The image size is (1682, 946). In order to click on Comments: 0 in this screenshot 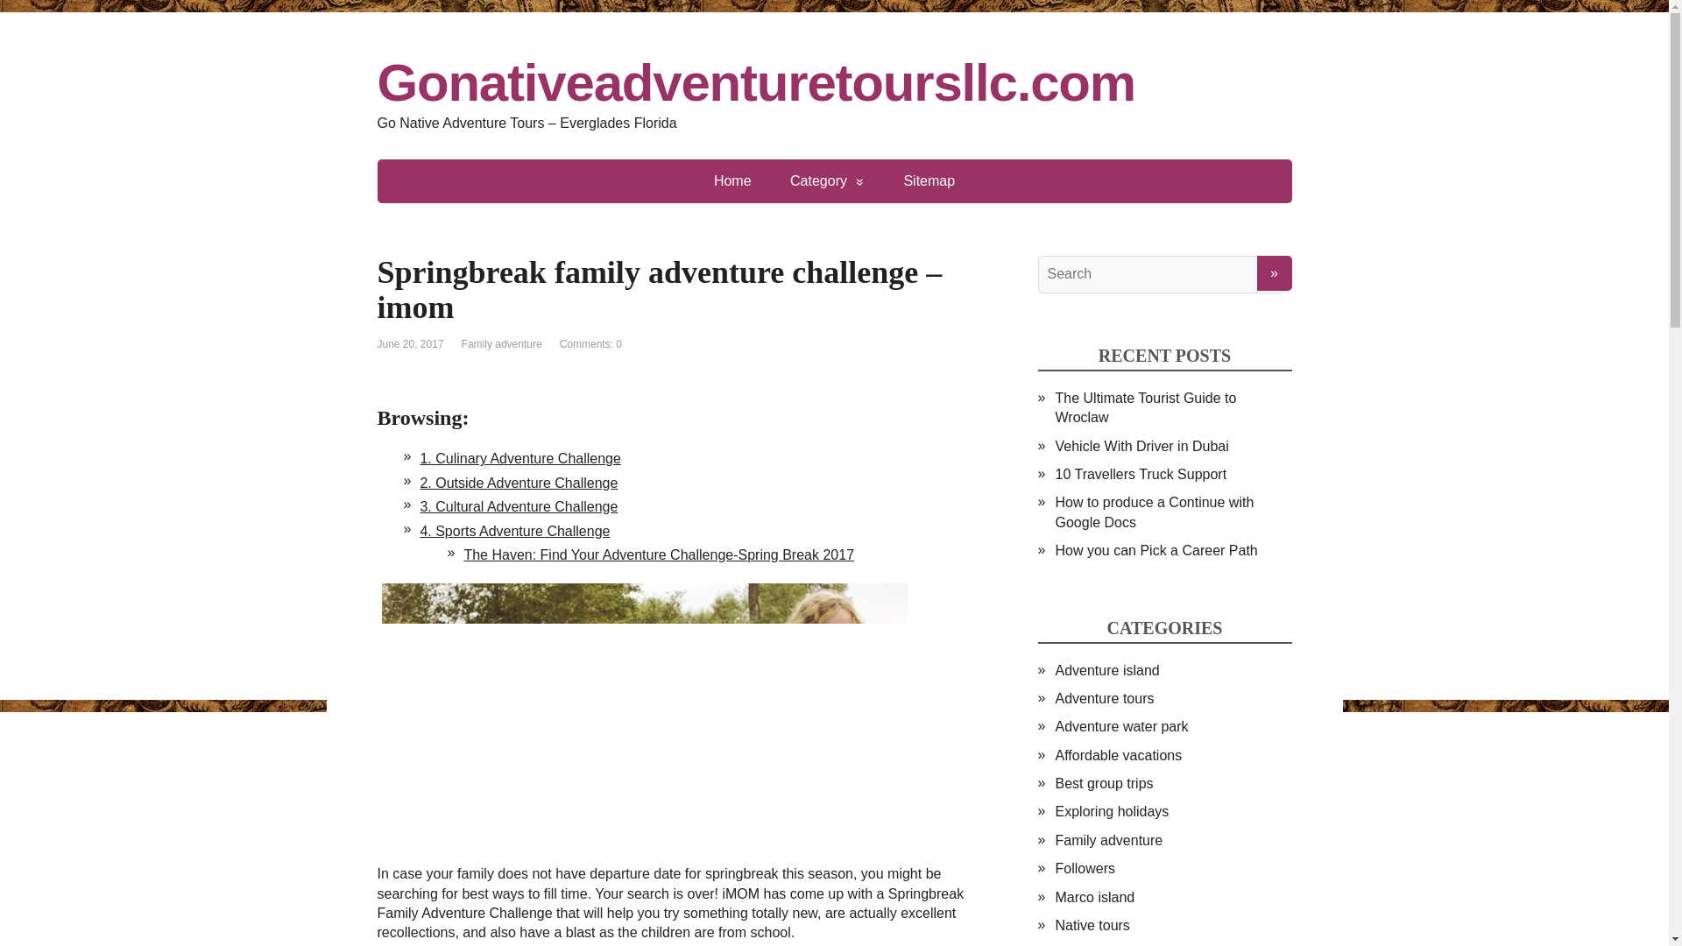, I will do `click(590, 343)`.